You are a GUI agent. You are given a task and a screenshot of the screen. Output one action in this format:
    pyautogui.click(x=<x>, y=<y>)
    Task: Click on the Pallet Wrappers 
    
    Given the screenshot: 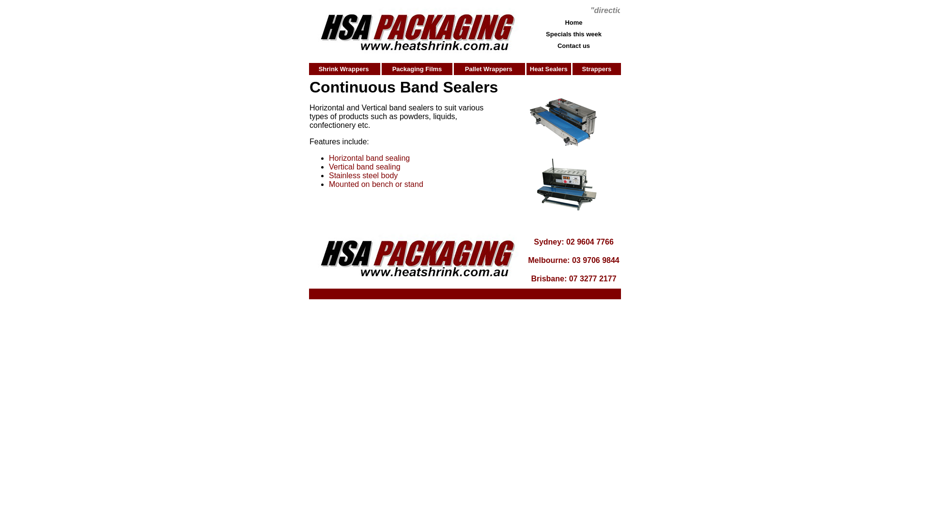 What is the action you would take?
    pyautogui.click(x=490, y=69)
    